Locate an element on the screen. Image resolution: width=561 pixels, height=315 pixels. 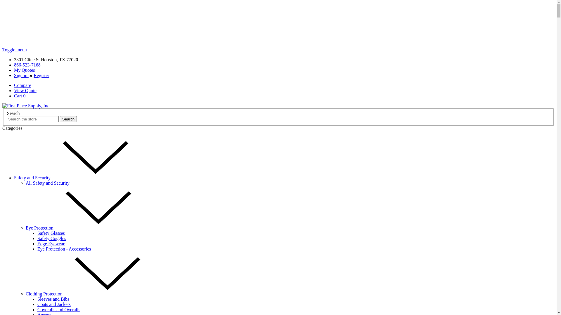
Edge Eyewear is located at coordinates (51, 244).